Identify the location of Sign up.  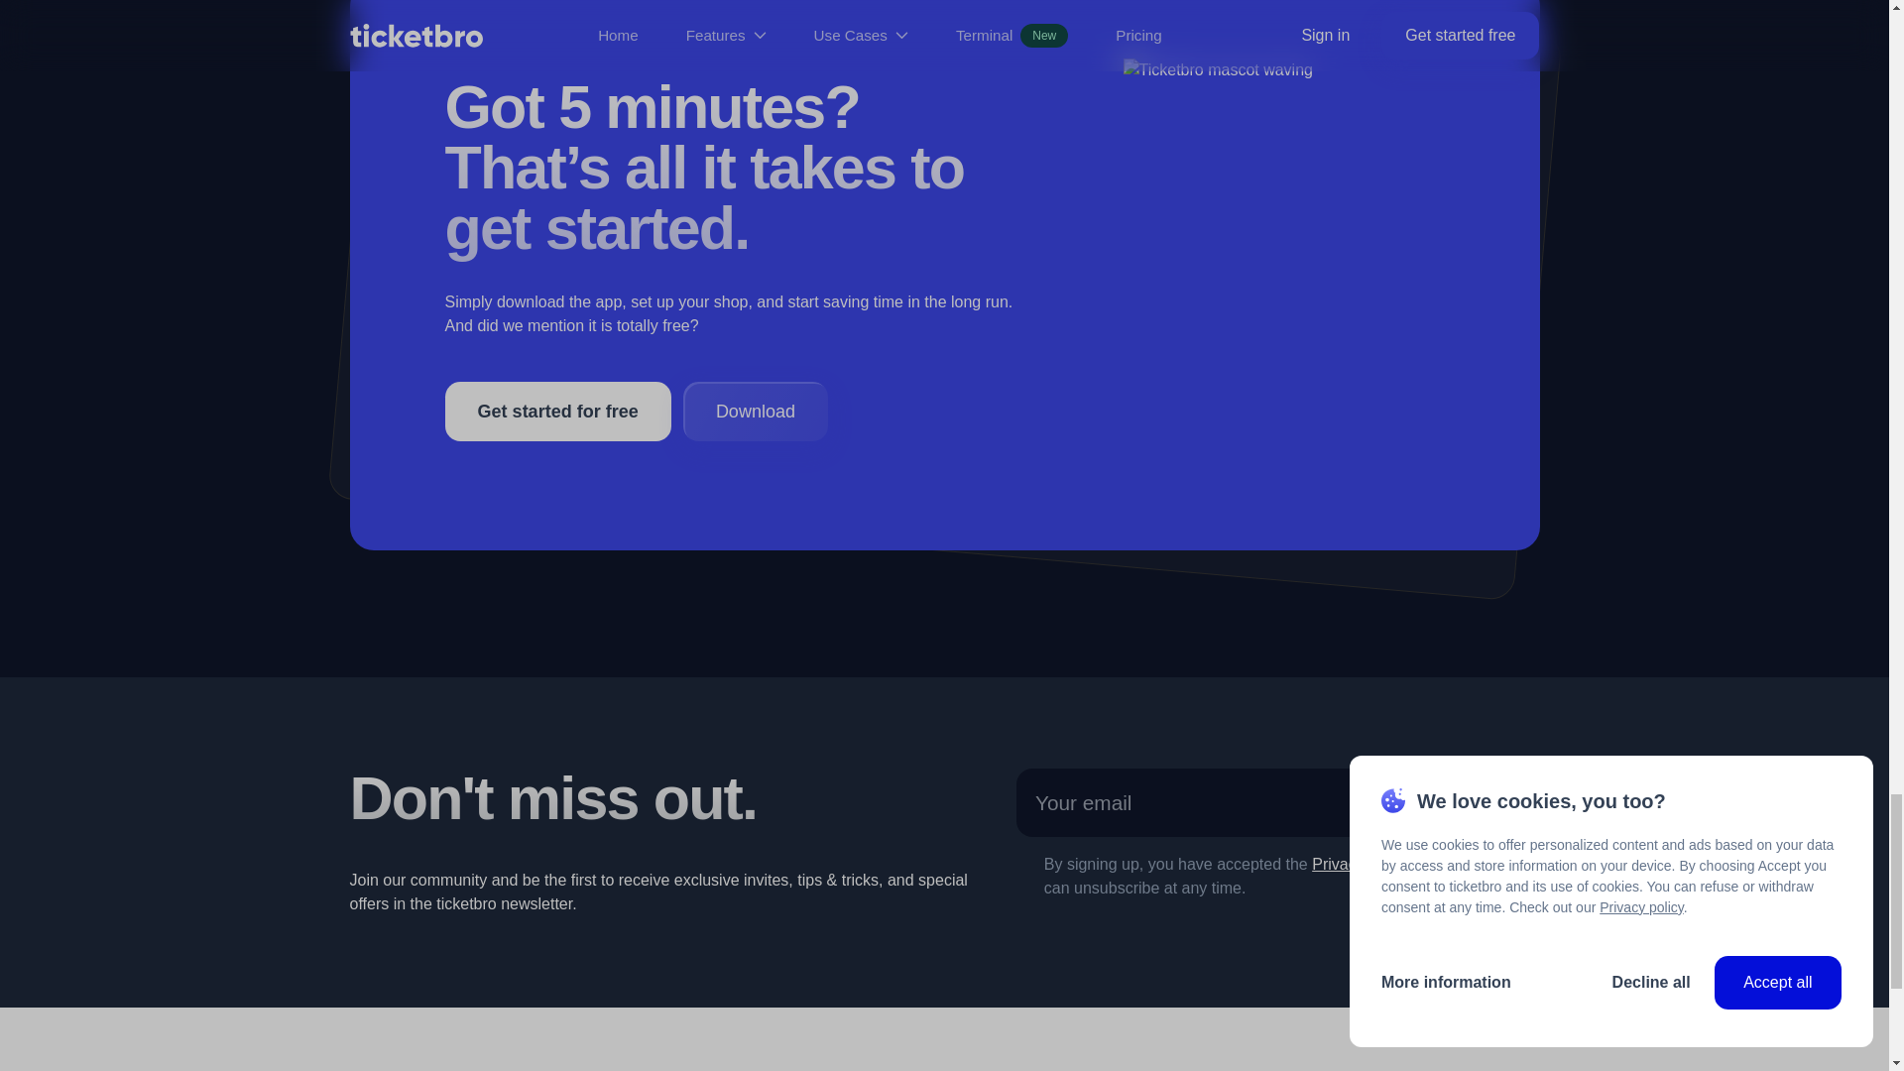
(1470, 803).